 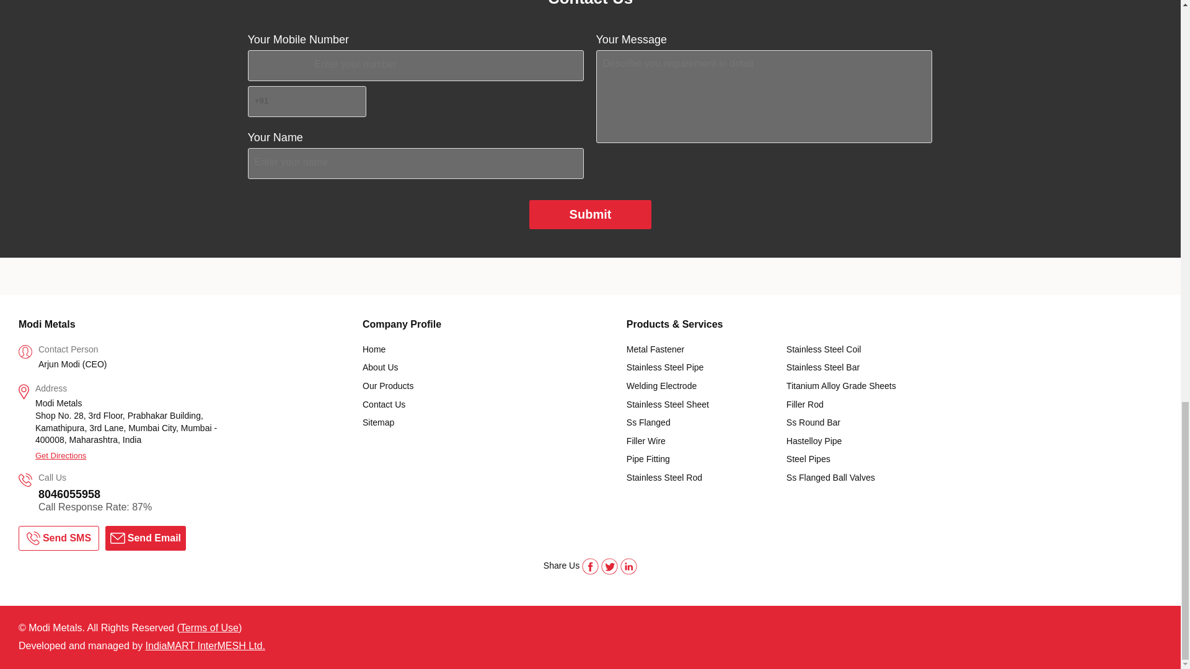 I want to click on Submit, so click(x=591, y=214).